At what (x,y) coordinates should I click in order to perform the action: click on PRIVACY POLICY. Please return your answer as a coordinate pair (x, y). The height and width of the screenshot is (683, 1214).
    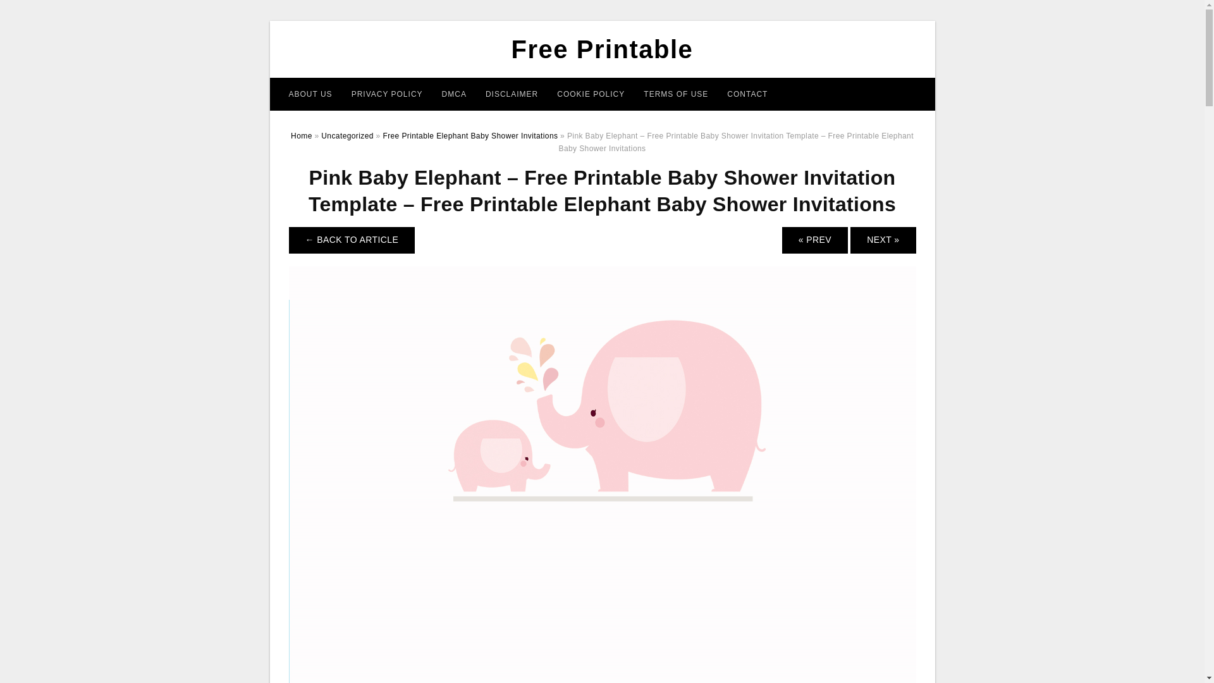
    Looking at the image, I should click on (387, 94).